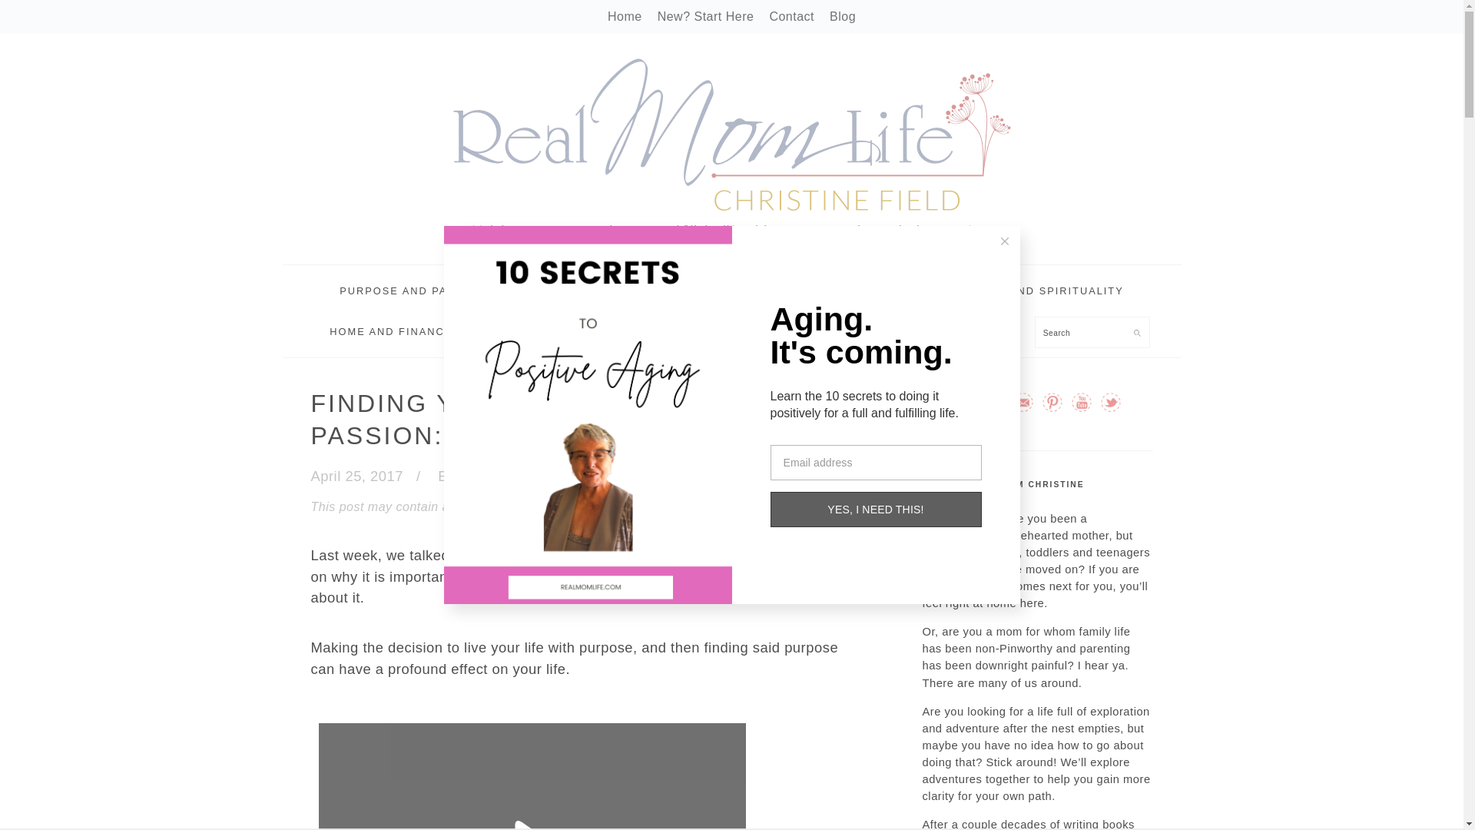 The height and width of the screenshot is (830, 1475). What do you see at coordinates (731, 149) in the screenshot?
I see `Real Mom Life` at bounding box center [731, 149].